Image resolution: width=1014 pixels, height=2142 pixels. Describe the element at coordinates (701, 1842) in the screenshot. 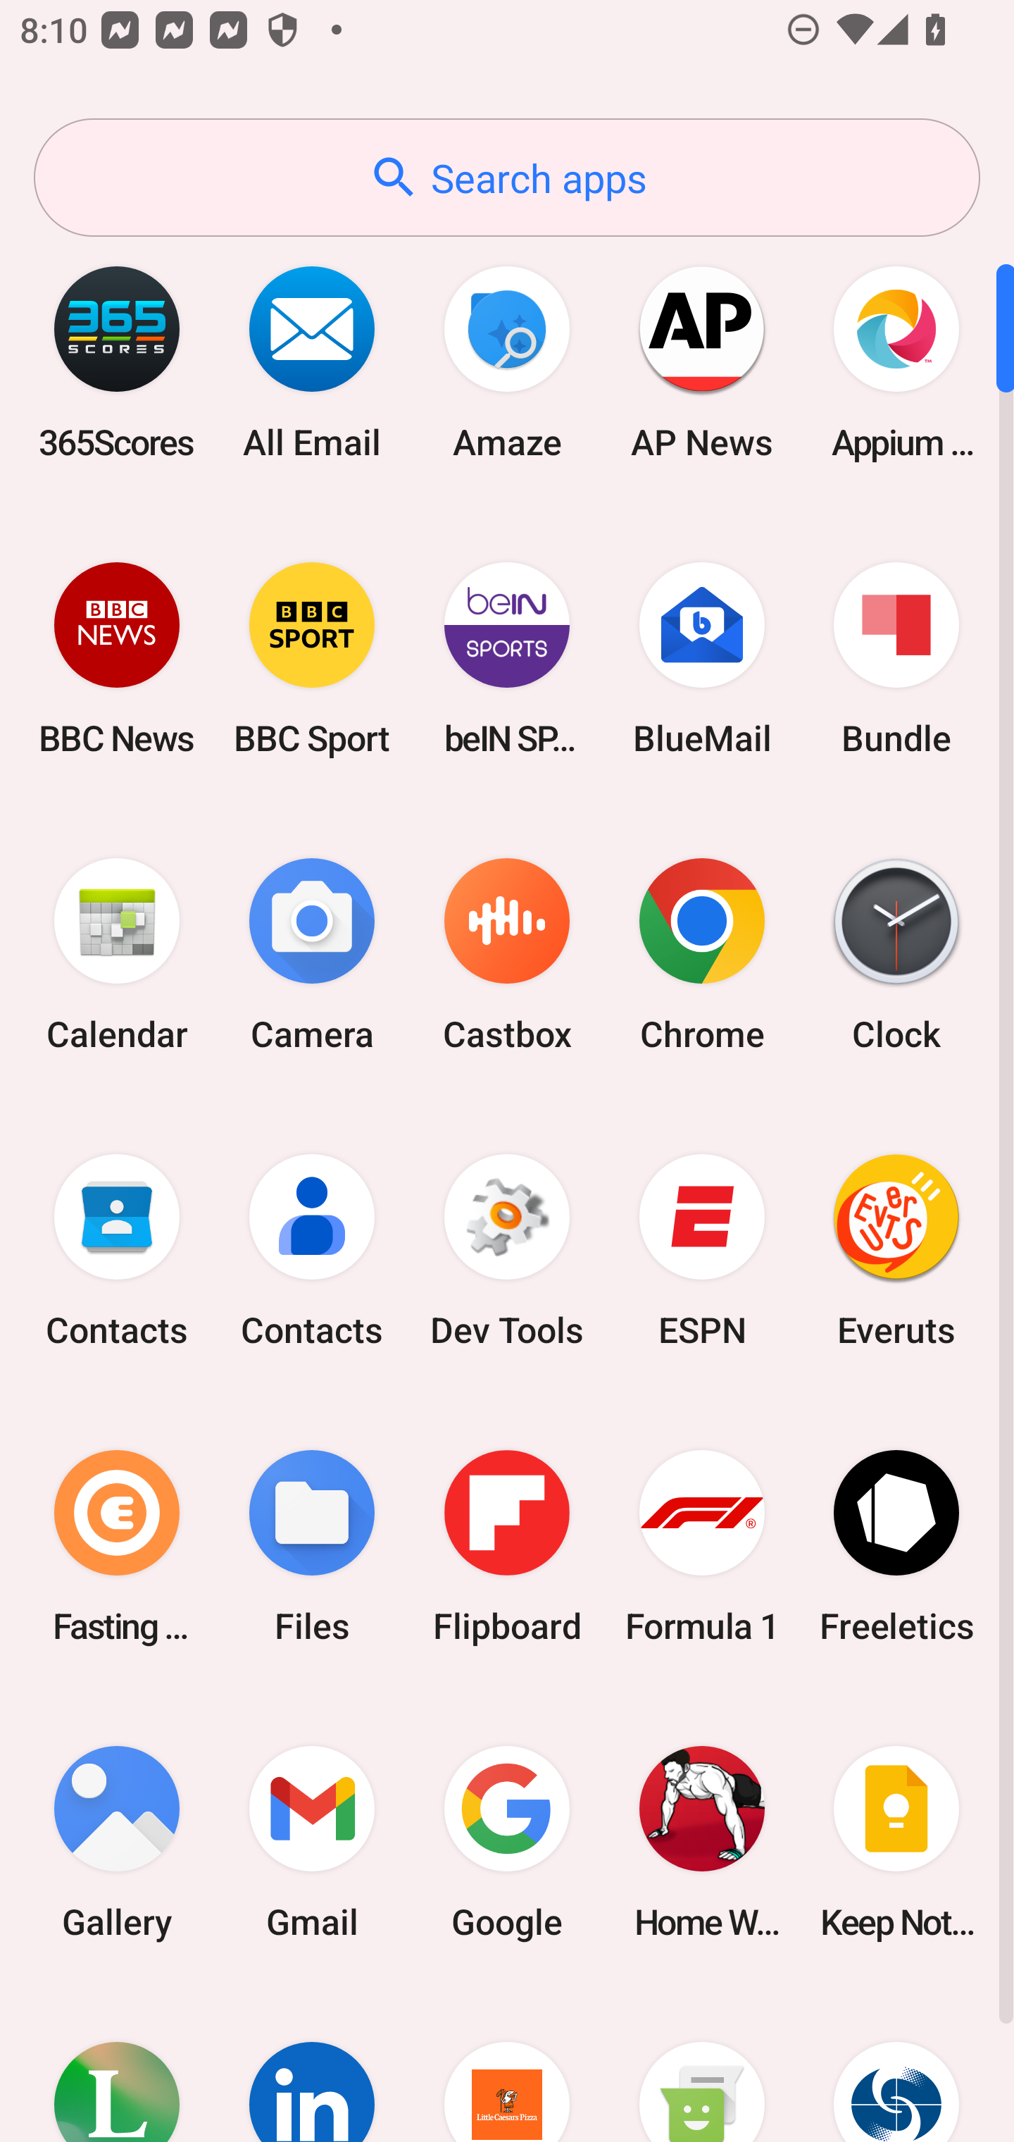

I see `Home Workout` at that location.